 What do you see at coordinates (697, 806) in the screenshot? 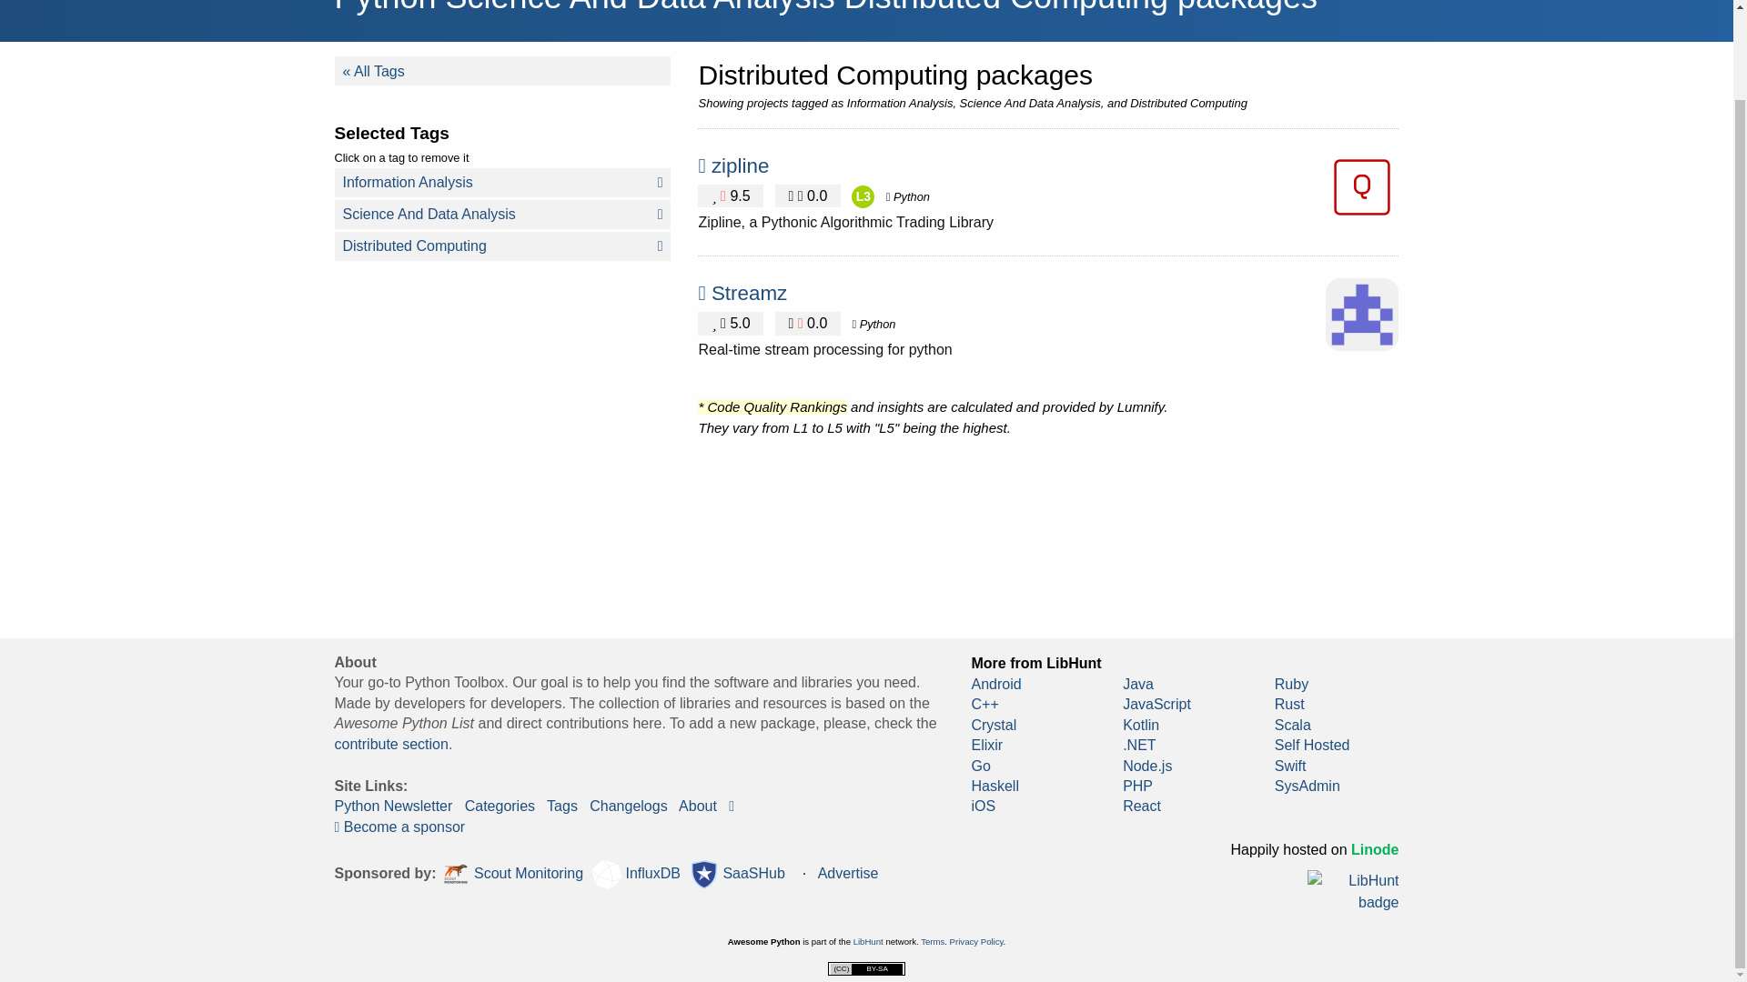
I see `About` at bounding box center [697, 806].